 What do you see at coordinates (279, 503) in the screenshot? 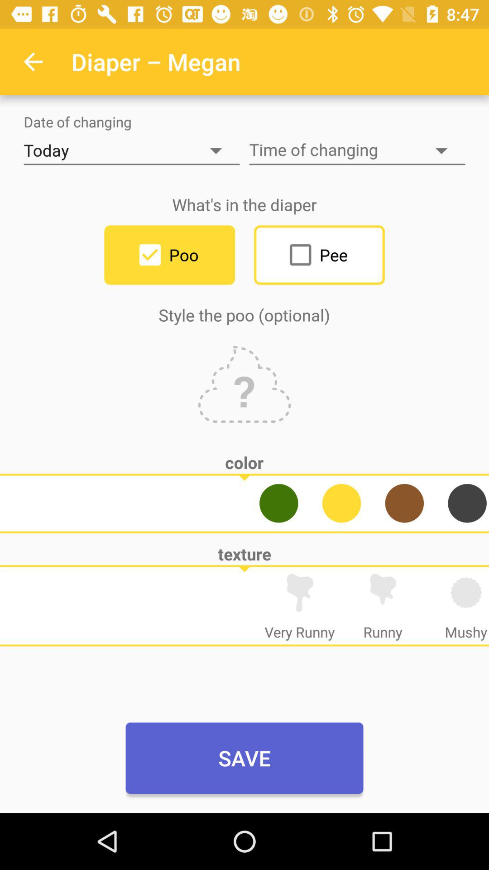
I see `select color green` at bounding box center [279, 503].